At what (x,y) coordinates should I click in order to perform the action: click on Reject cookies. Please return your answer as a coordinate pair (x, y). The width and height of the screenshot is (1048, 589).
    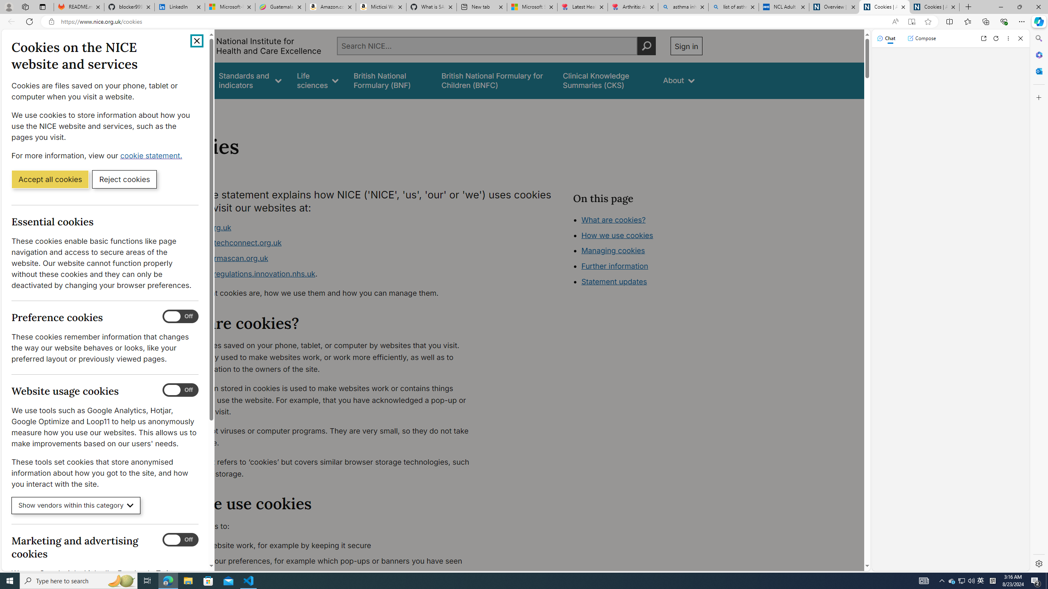
    Looking at the image, I should click on (124, 179).